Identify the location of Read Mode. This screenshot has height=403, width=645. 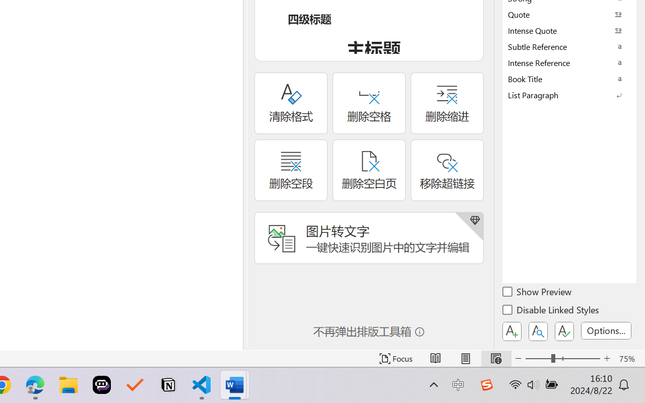
(435, 359).